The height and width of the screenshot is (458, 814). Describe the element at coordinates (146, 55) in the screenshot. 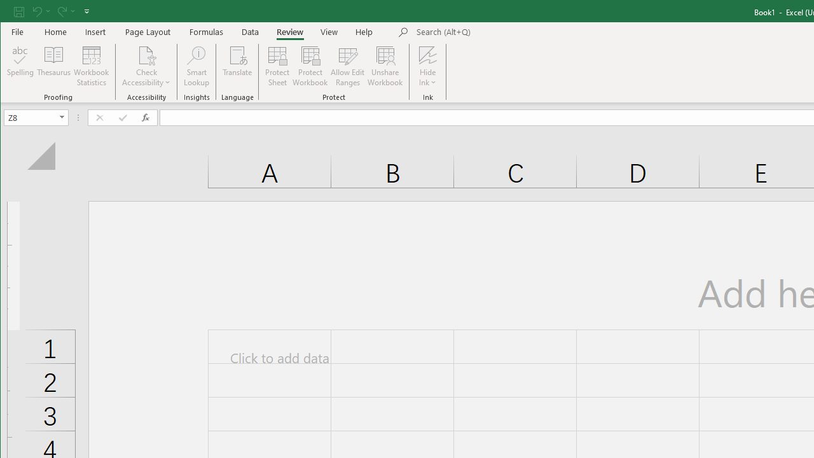

I see `Check Accessibility` at that location.